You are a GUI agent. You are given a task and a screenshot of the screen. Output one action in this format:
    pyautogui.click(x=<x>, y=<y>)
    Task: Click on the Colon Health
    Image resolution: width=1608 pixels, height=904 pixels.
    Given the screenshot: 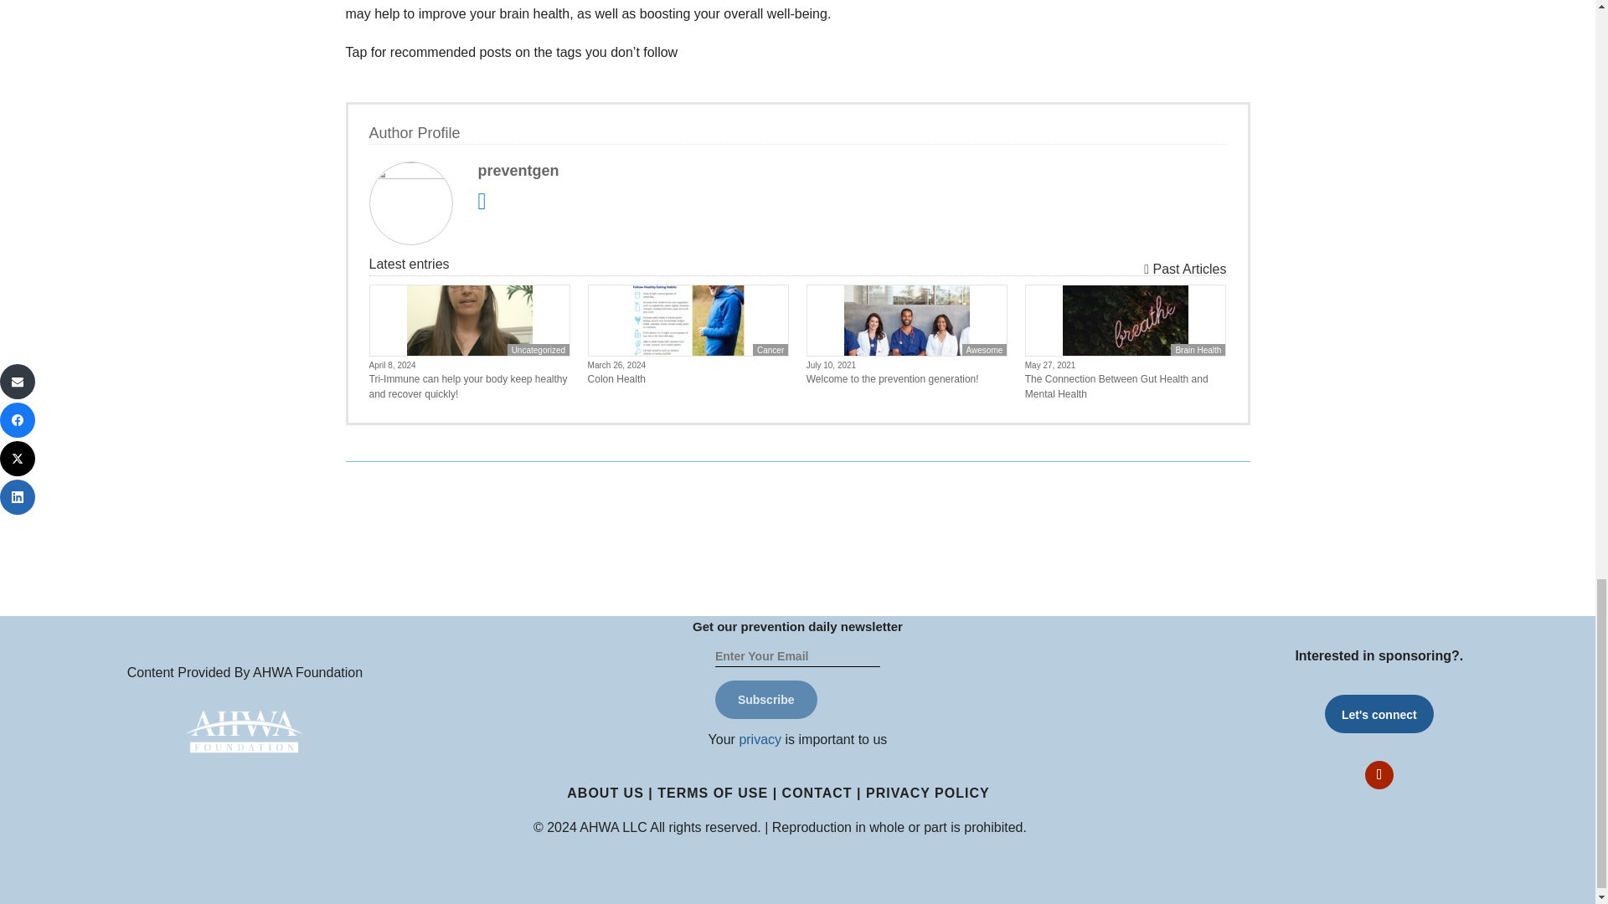 What is the action you would take?
    pyautogui.click(x=688, y=378)
    